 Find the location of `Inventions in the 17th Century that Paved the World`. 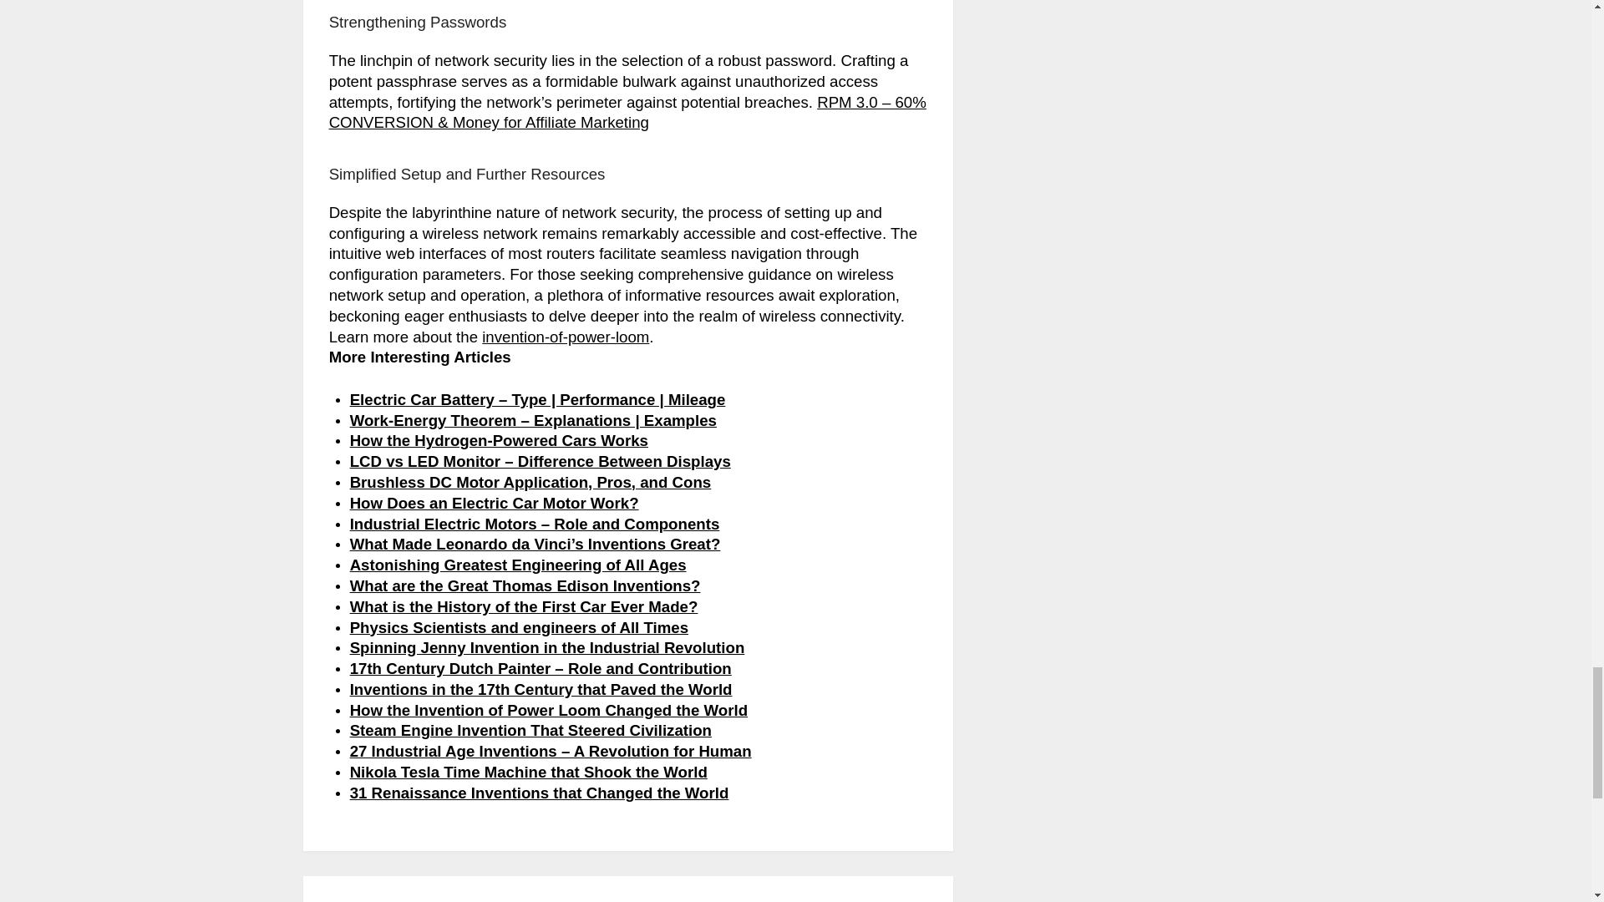

Inventions in the 17th Century that Paved the World is located at coordinates (541, 689).